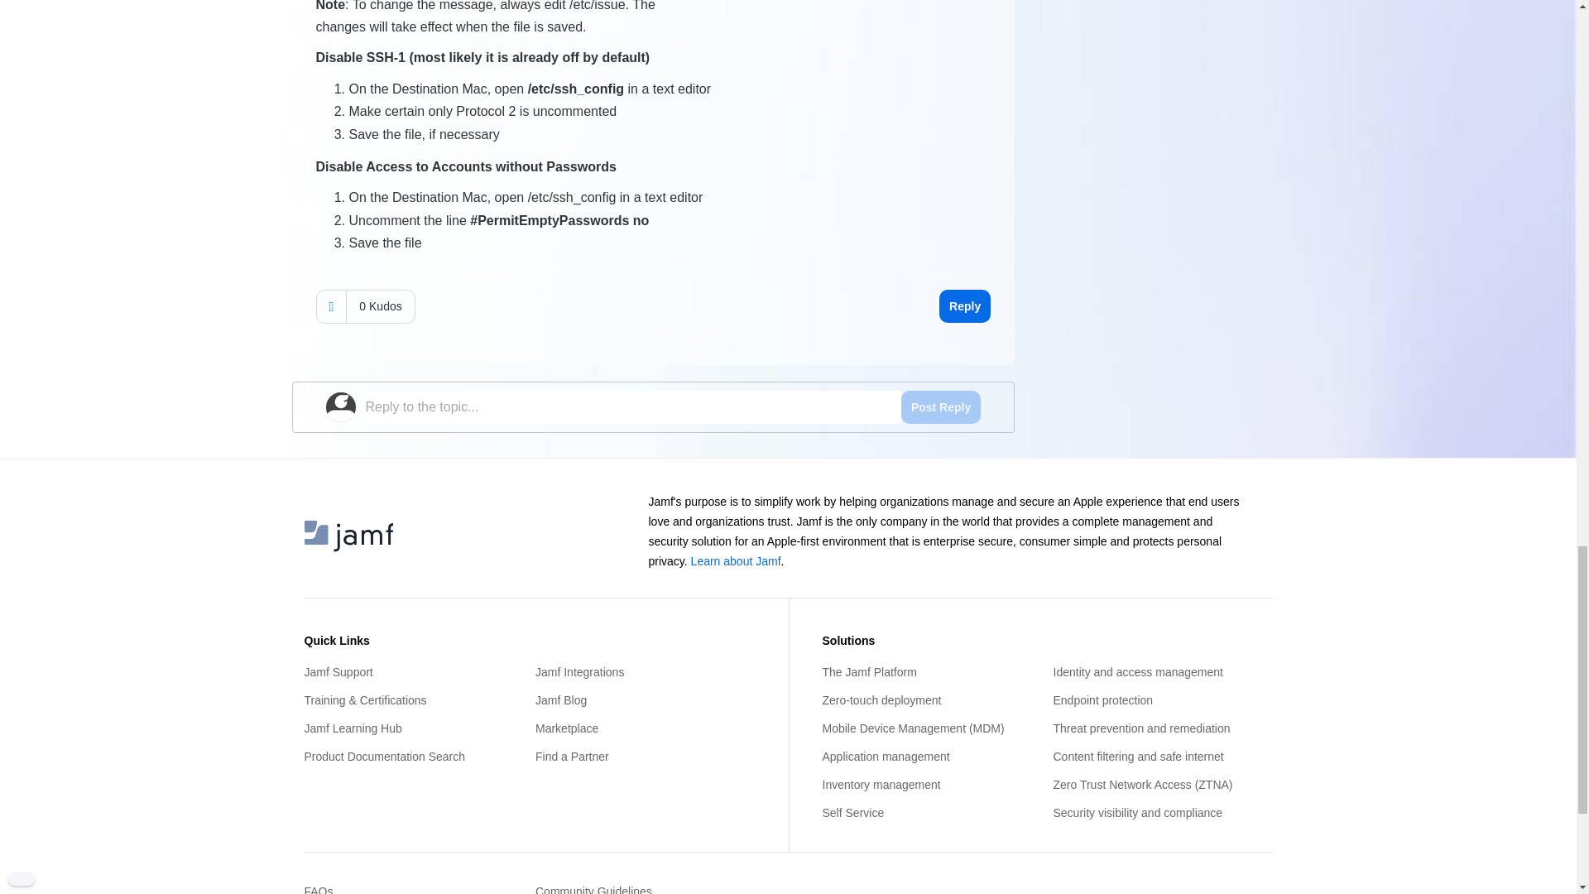 The height and width of the screenshot is (894, 1589). What do you see at coordinates (331, 306) in the screenshot?
I see `Click here to give kudos to this post.` at bounding box center [331, 306].